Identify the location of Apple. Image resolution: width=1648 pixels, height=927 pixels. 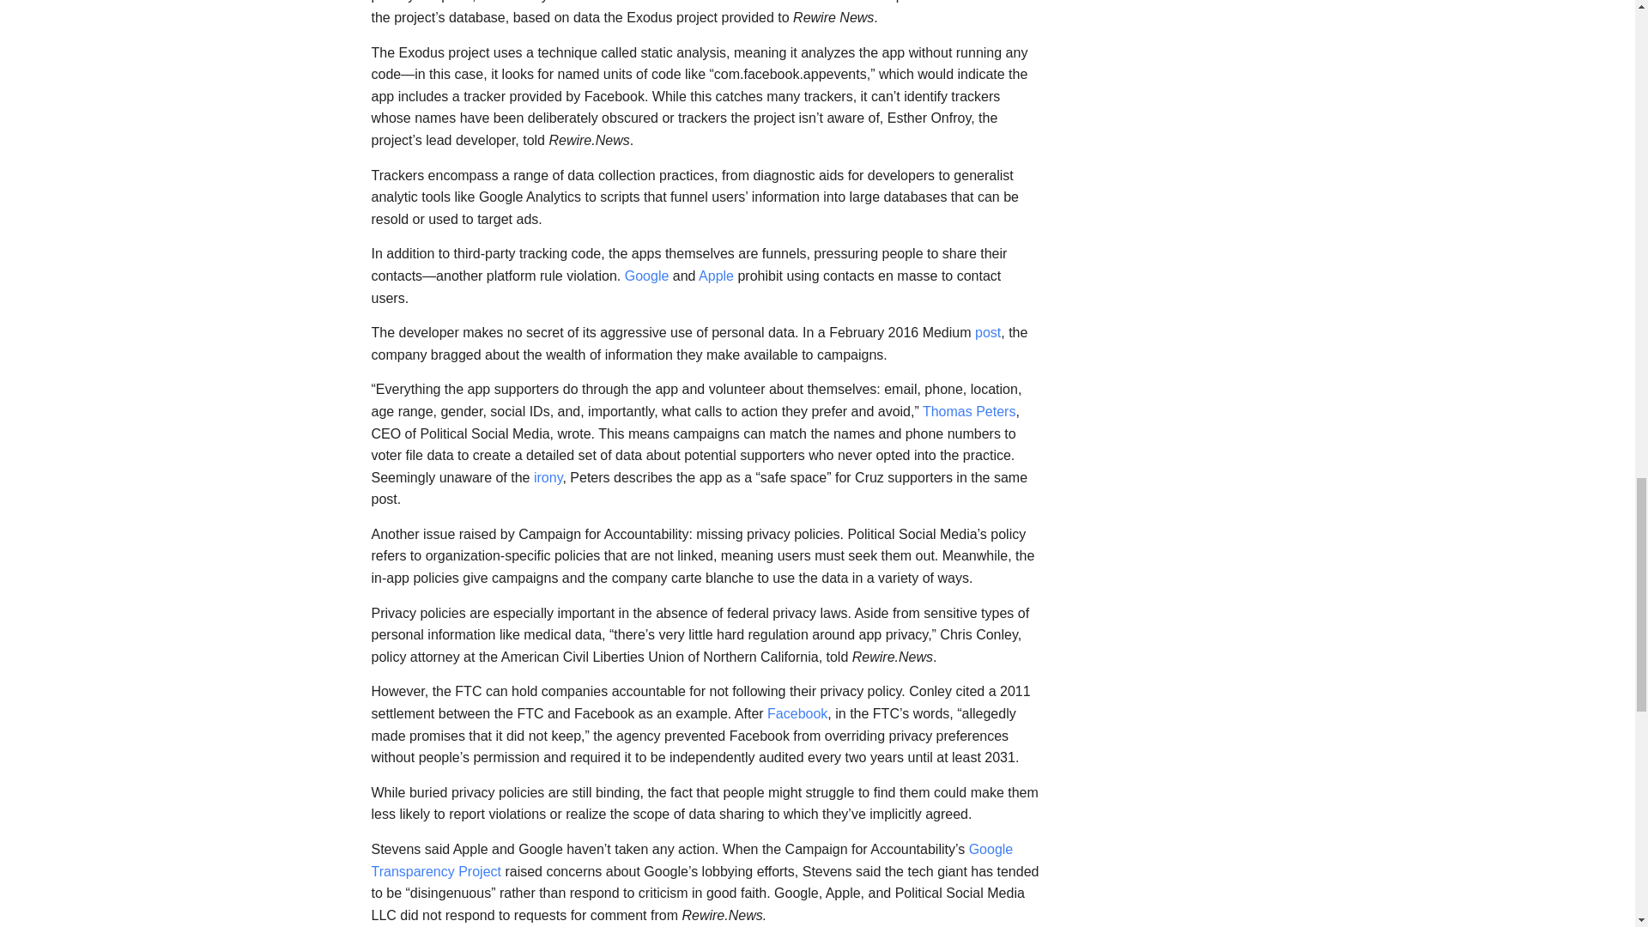
(716, 276).